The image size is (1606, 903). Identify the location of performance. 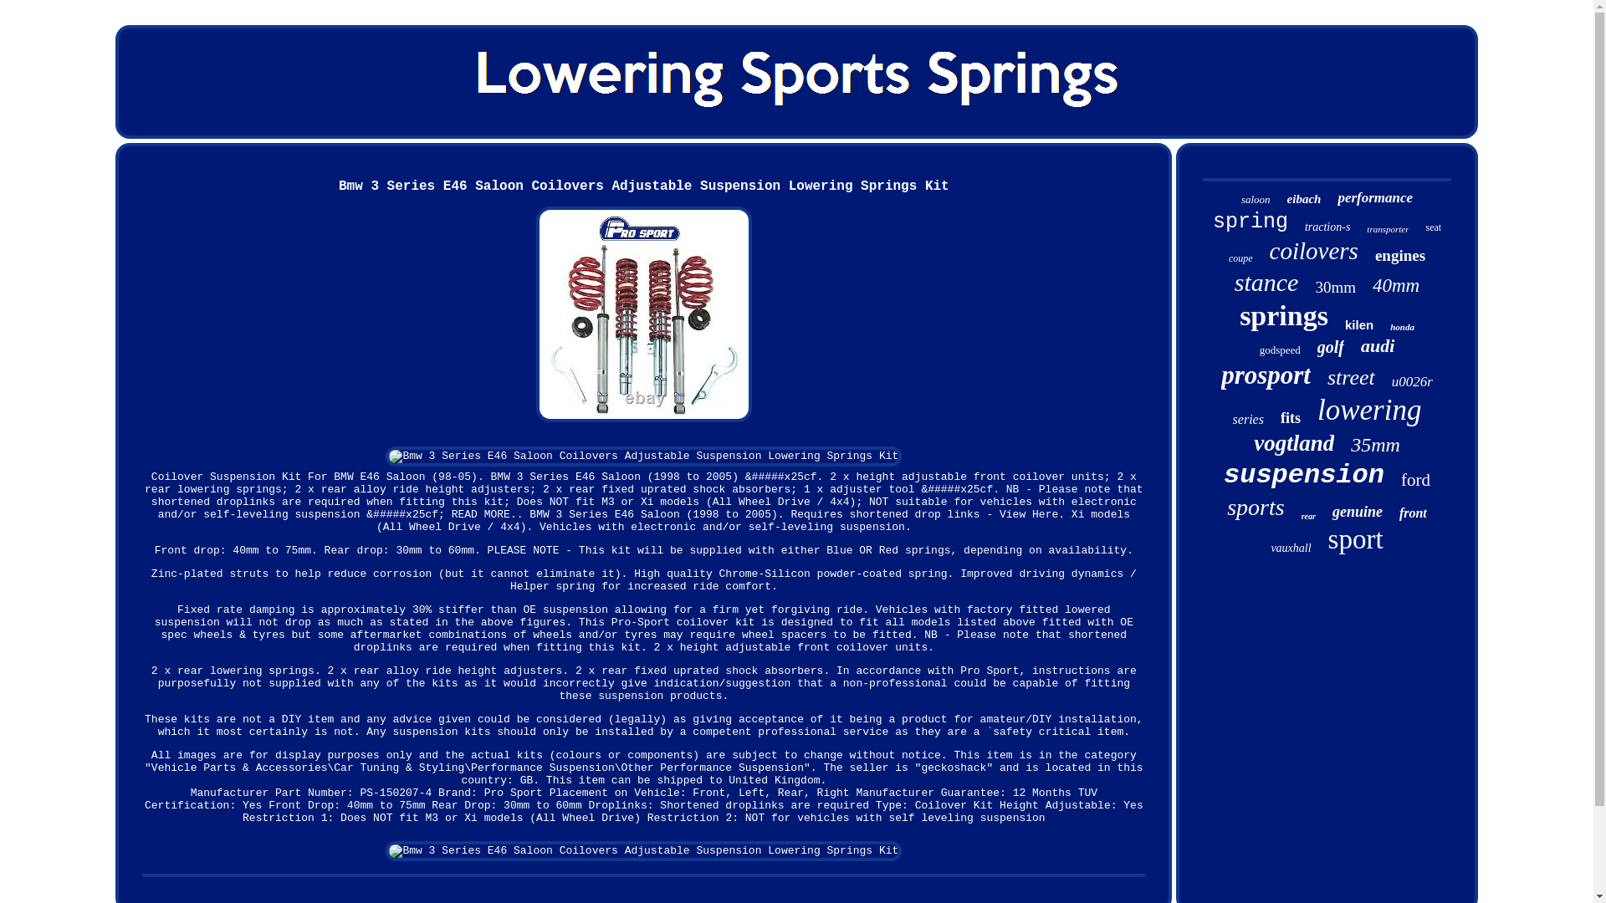
(1375, 197).